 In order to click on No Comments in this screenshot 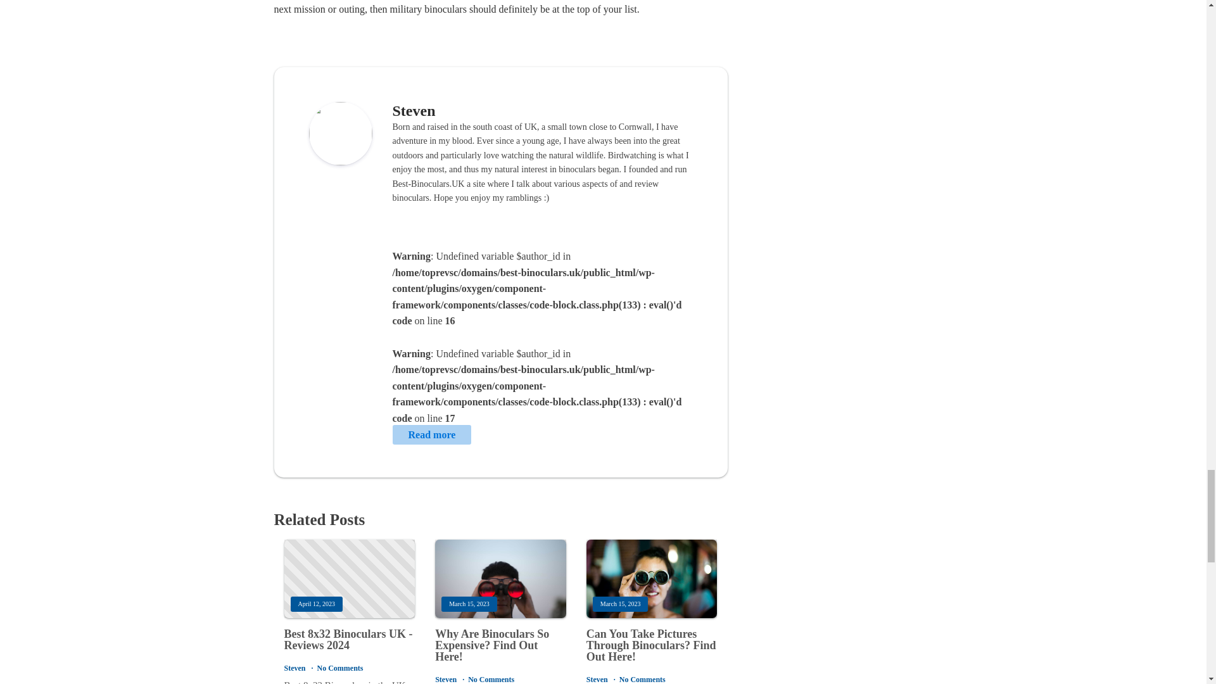, I will do `click(491, 679)`.